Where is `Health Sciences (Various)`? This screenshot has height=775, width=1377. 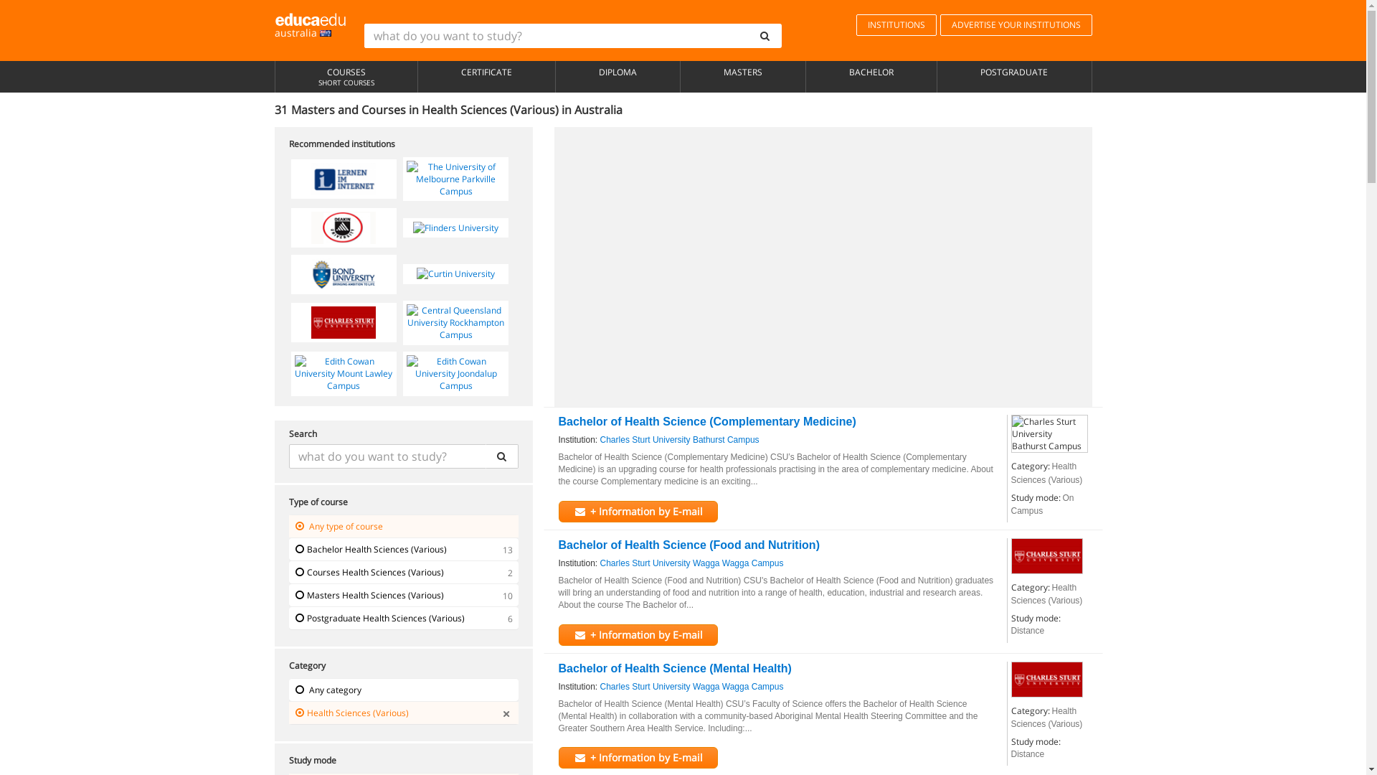
Health Sciences (Various) is located at coordinates (403, 713).